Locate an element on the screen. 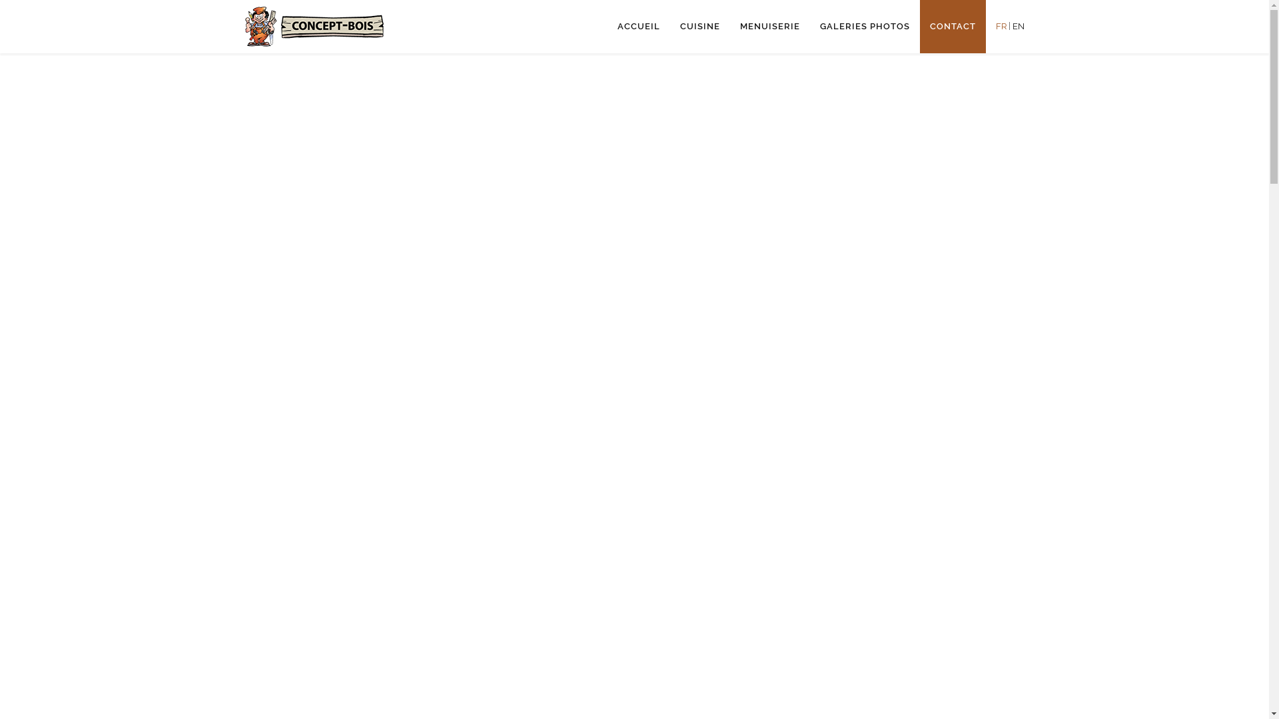 This screenshot has width=1279, height=719. MENUISERIE is located at coordinates (770, 27).